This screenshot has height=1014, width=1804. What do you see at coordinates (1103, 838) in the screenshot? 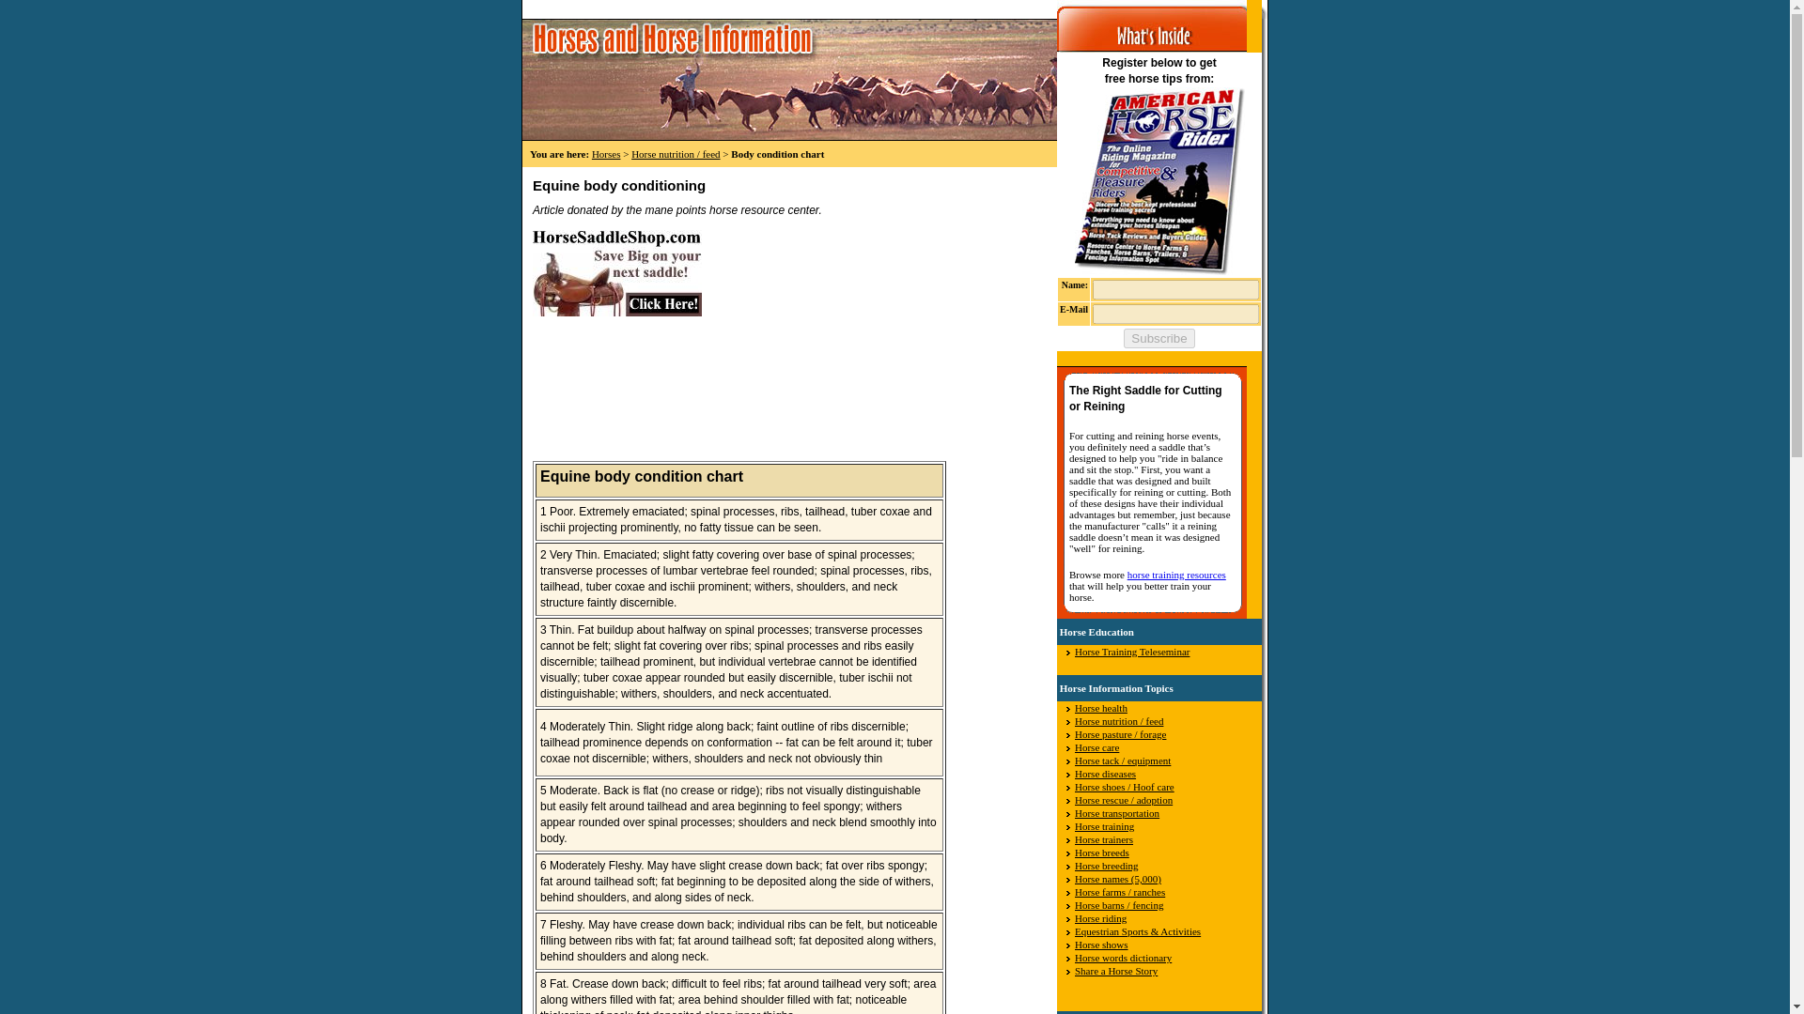
I see `Horse trainers` at bounding box center [1103, 838].